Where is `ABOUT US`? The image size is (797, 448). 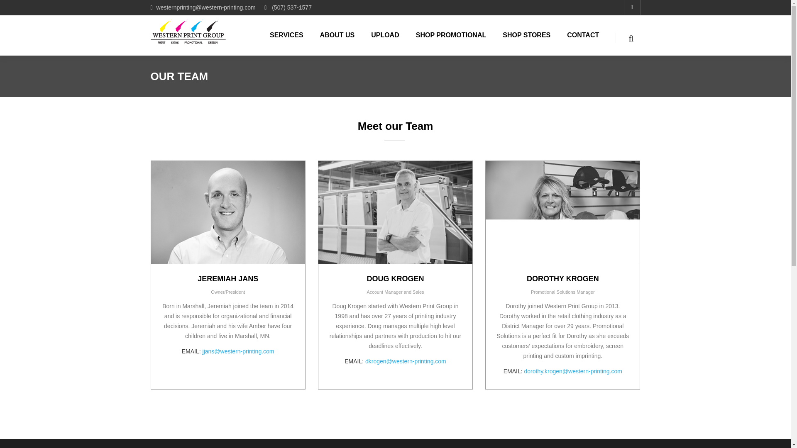 ABOUT US is located at coordinates (345, 43).